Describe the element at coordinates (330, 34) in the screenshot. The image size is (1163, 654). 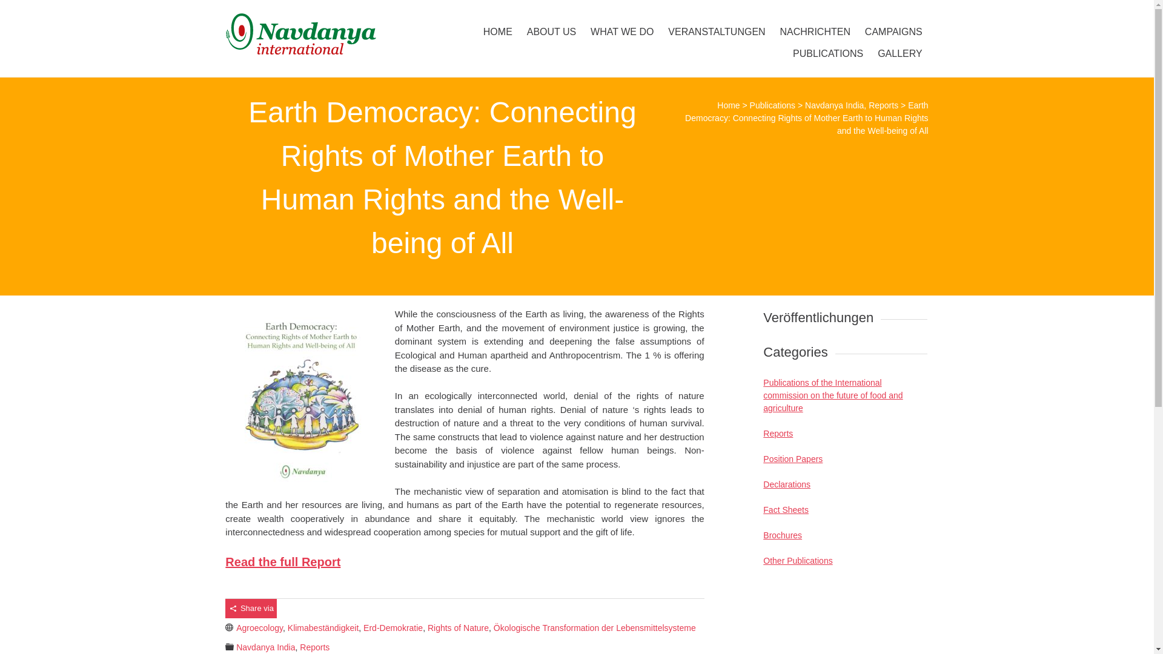
I see `Navdanya international - ` at that location.